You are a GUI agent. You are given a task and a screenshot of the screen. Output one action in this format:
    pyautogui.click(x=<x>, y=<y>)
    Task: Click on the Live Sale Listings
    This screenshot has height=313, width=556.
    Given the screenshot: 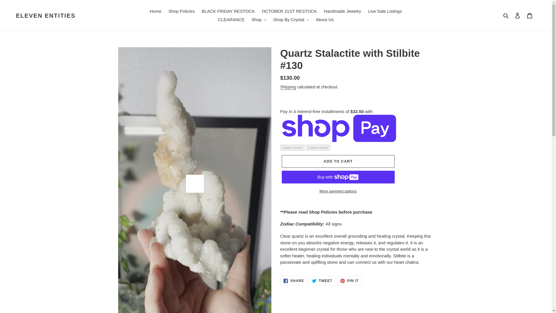 What is the action you would take?
    pyautogui.click(x=385, y=11)
    